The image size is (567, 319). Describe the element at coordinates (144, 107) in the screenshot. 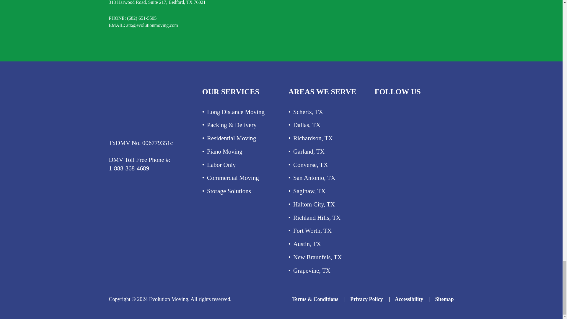

I see `Logo` at that location.